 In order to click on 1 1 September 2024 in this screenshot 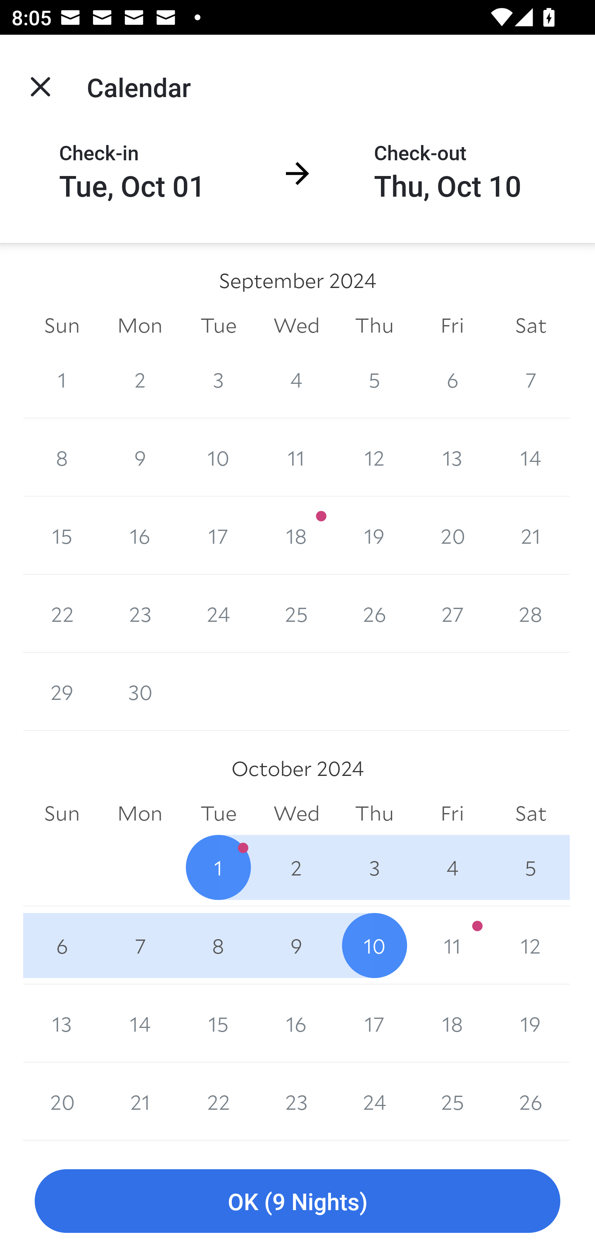, I will do `click(62, 379)`.